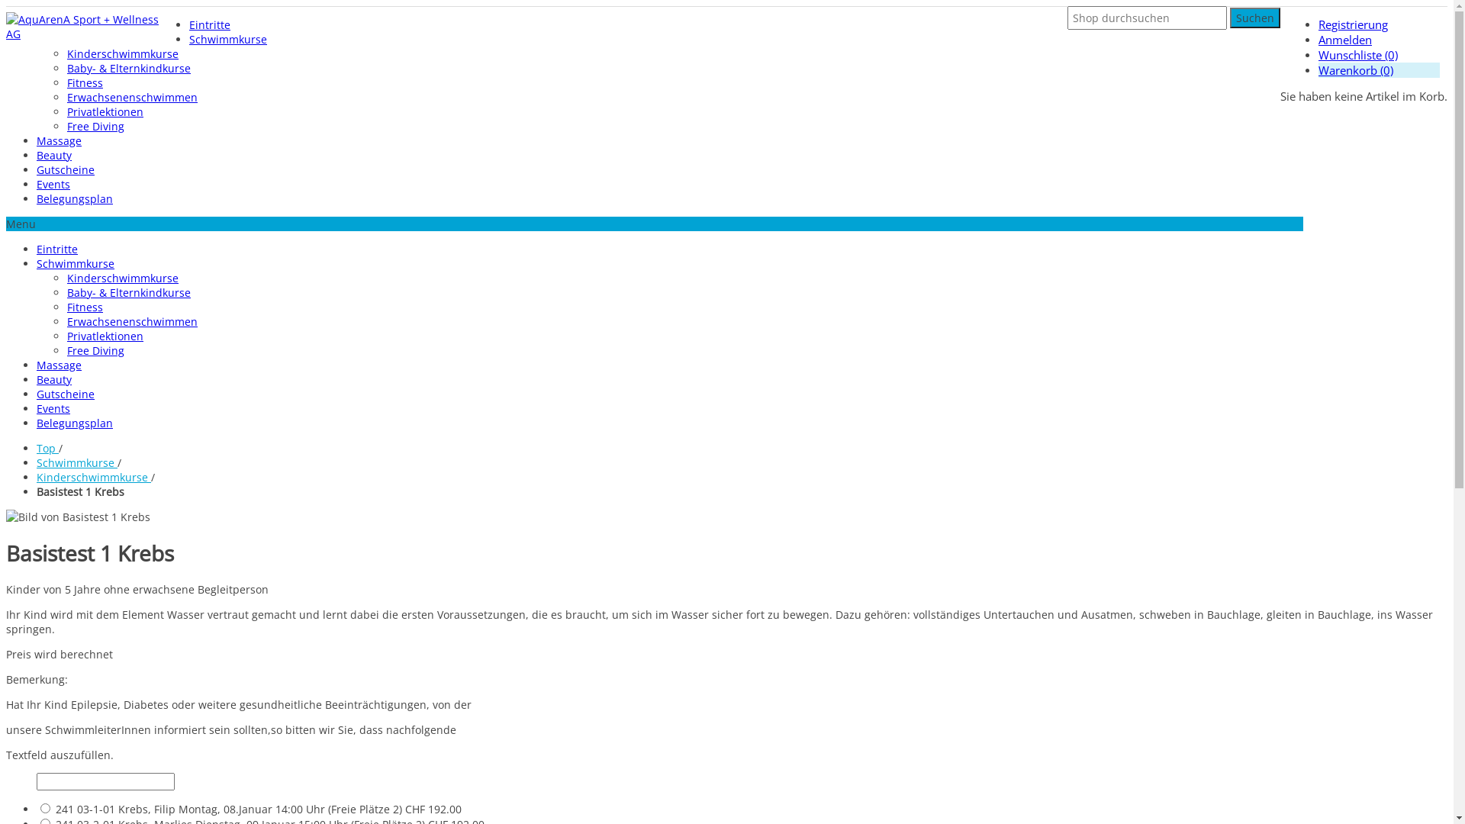 Image resolution: width=1465 pixels, height=824 pixels. Describe the element at coordinates (1255, 18) in the screenshot. I see `Suchen` at that location.